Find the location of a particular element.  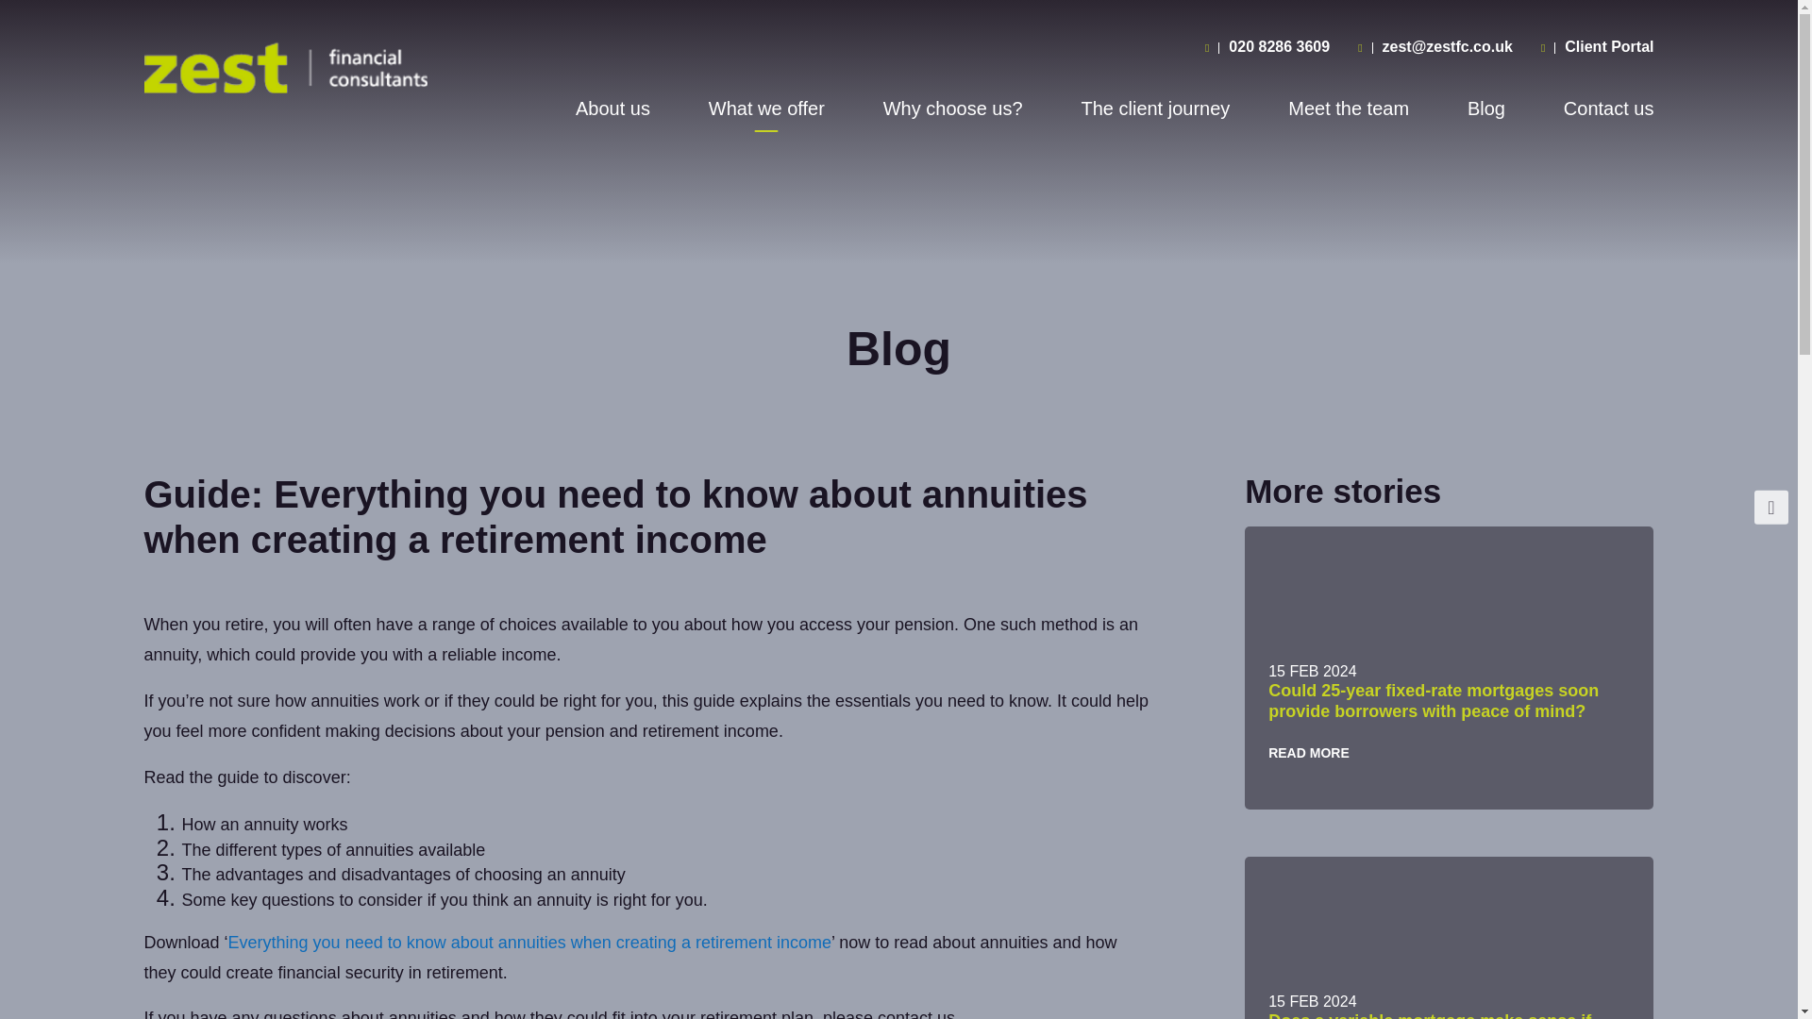

Blog is located at coordinates (1486, 113).